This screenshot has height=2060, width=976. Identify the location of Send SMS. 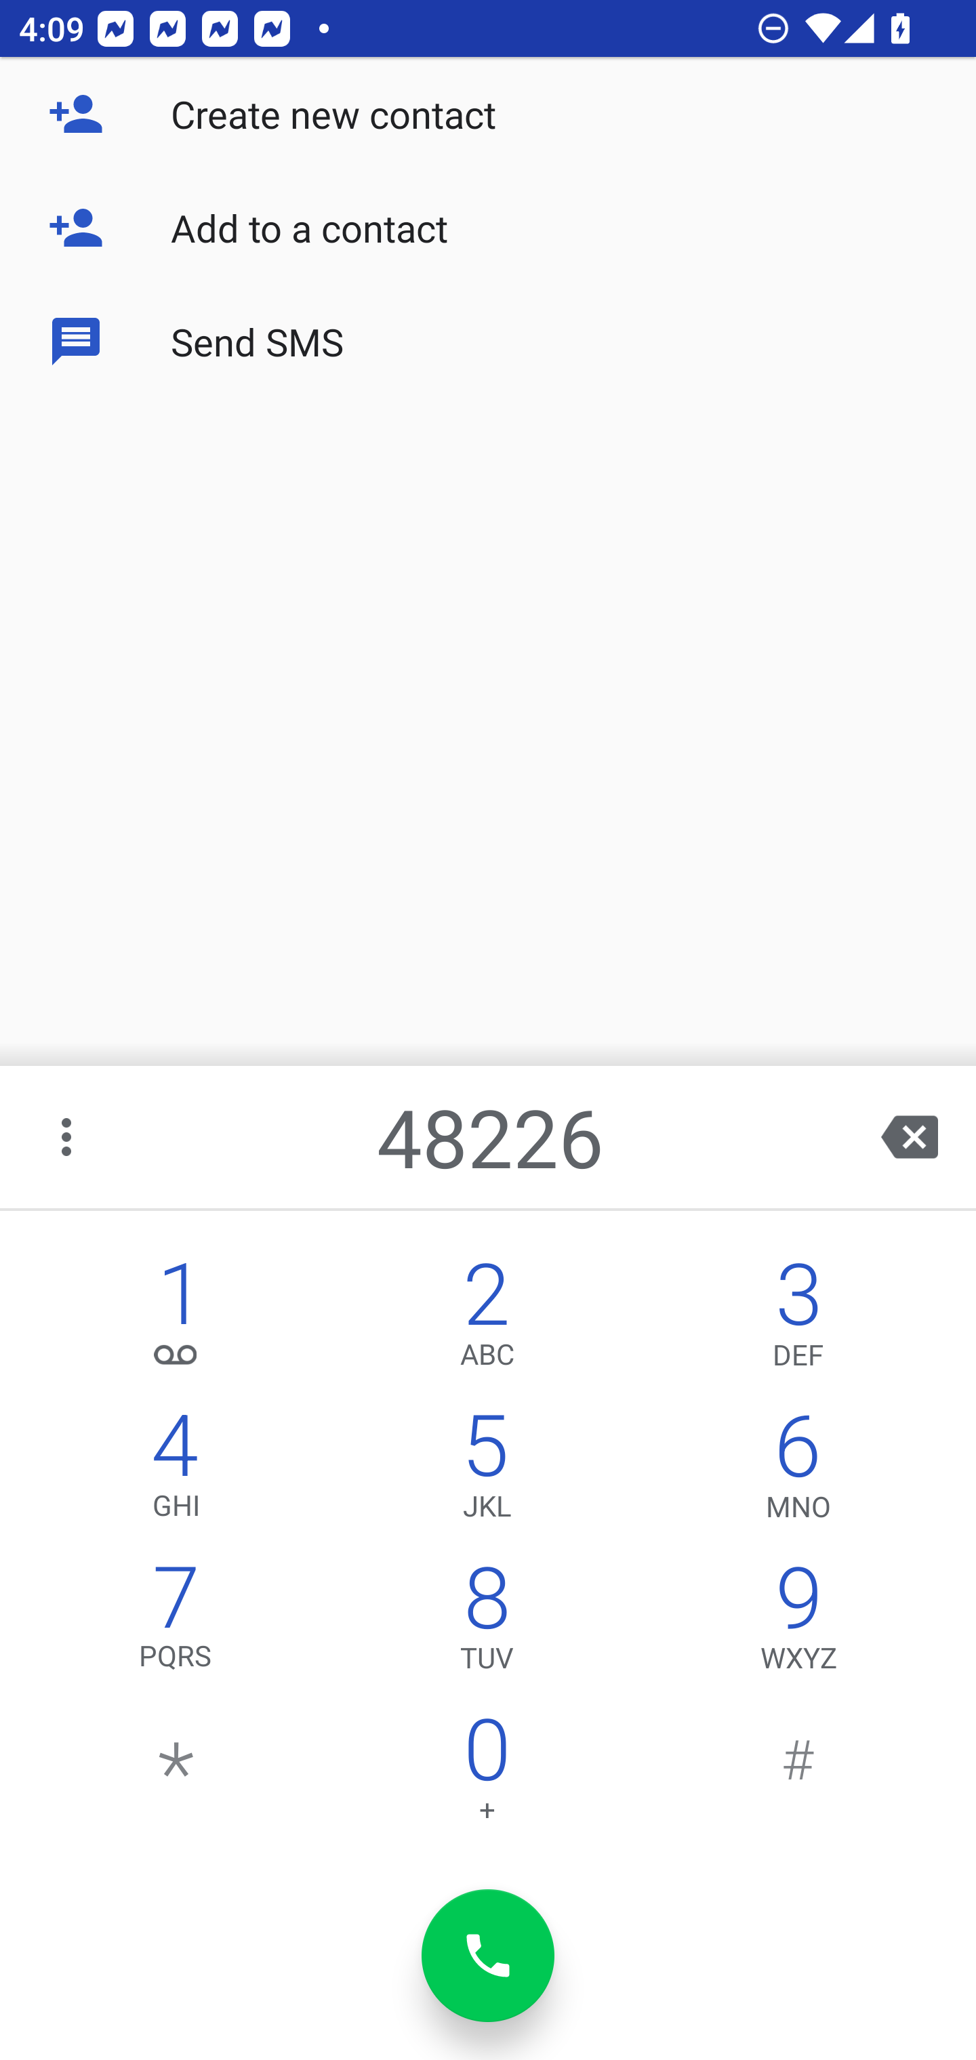
(488, 340).